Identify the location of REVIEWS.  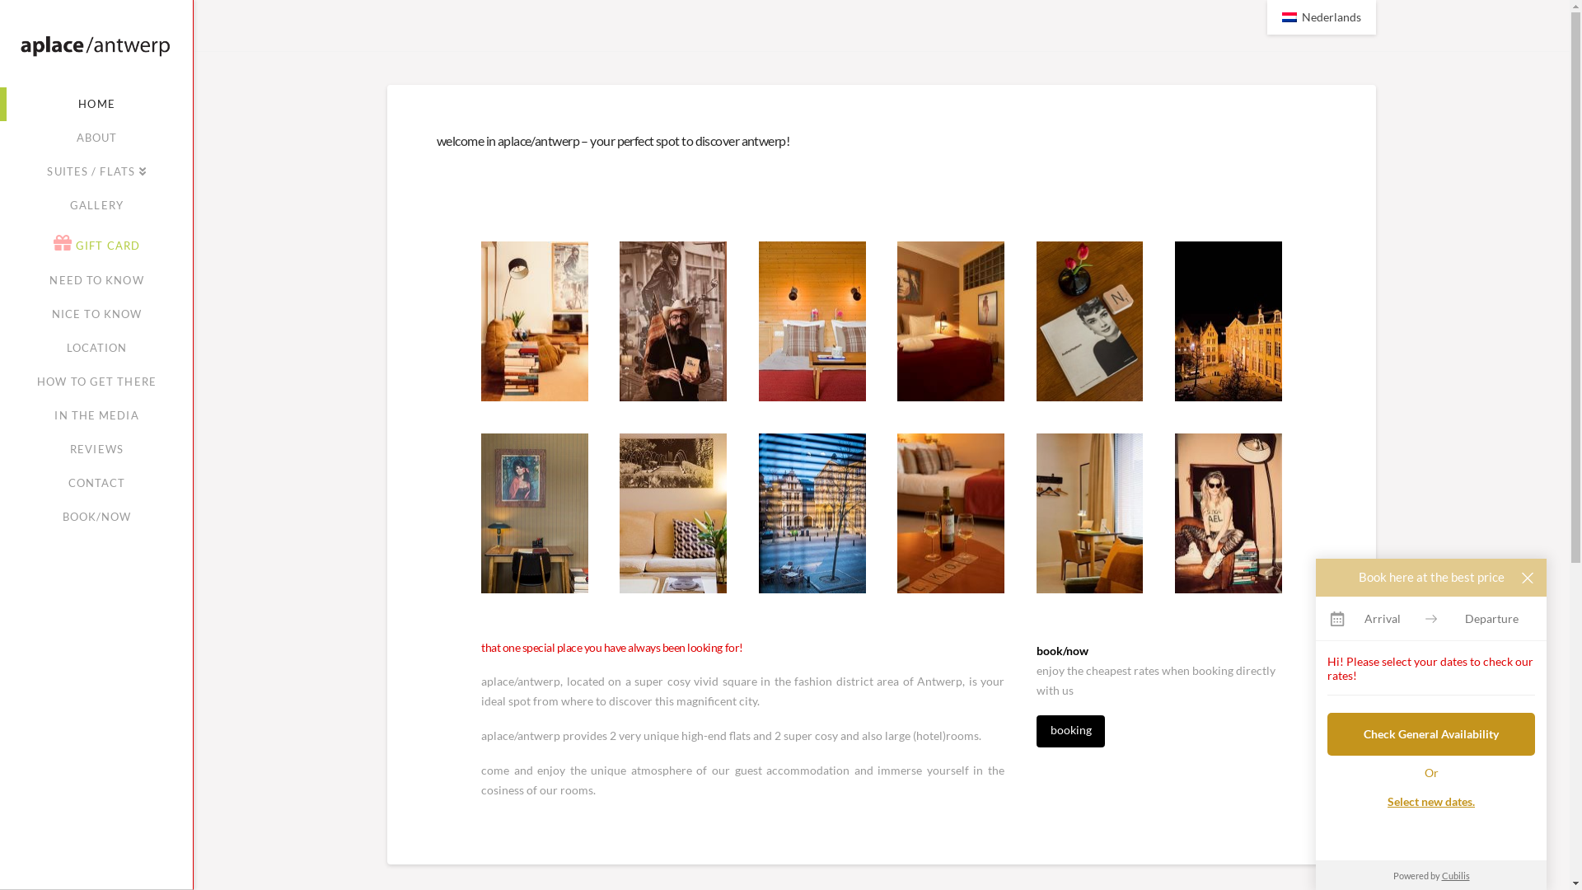
(96, 450).